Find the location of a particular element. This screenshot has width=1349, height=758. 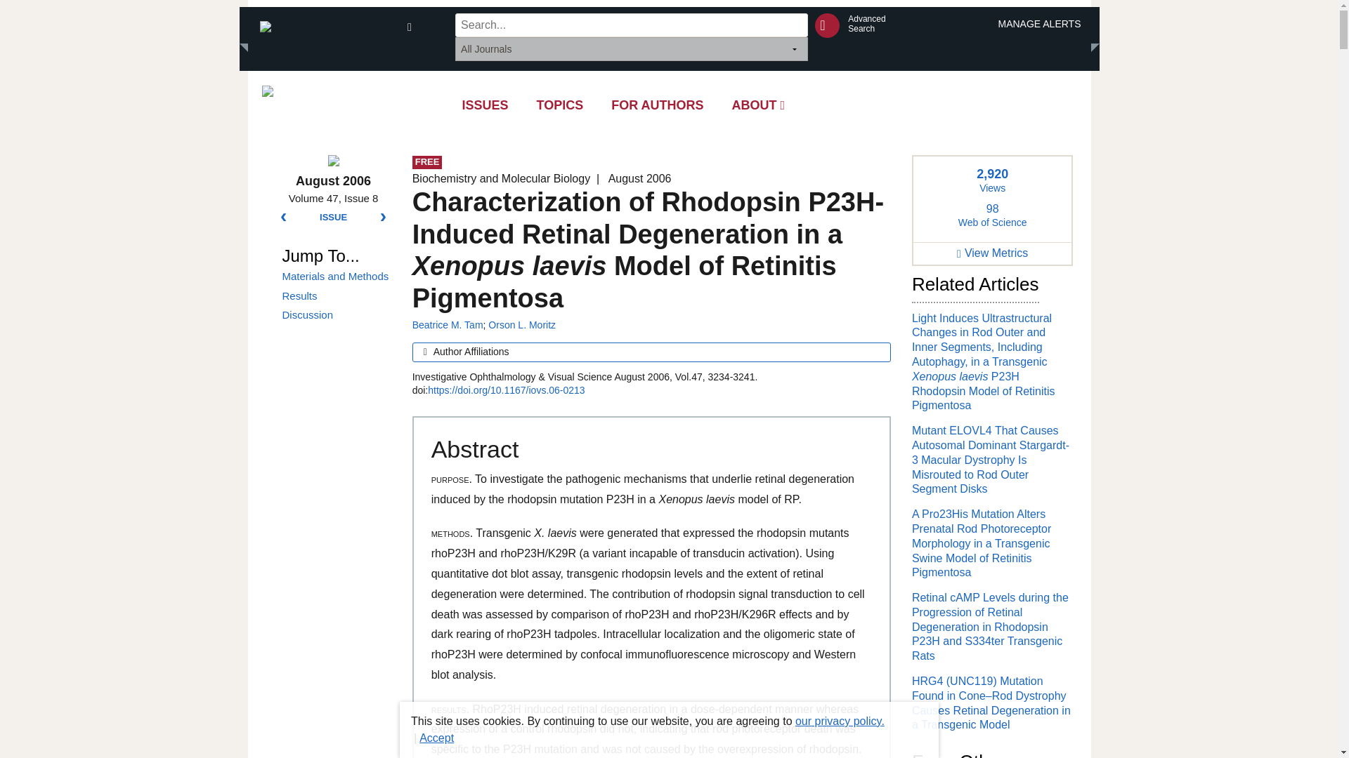

FOR AUTHORS is located at coordinates (658, 105).